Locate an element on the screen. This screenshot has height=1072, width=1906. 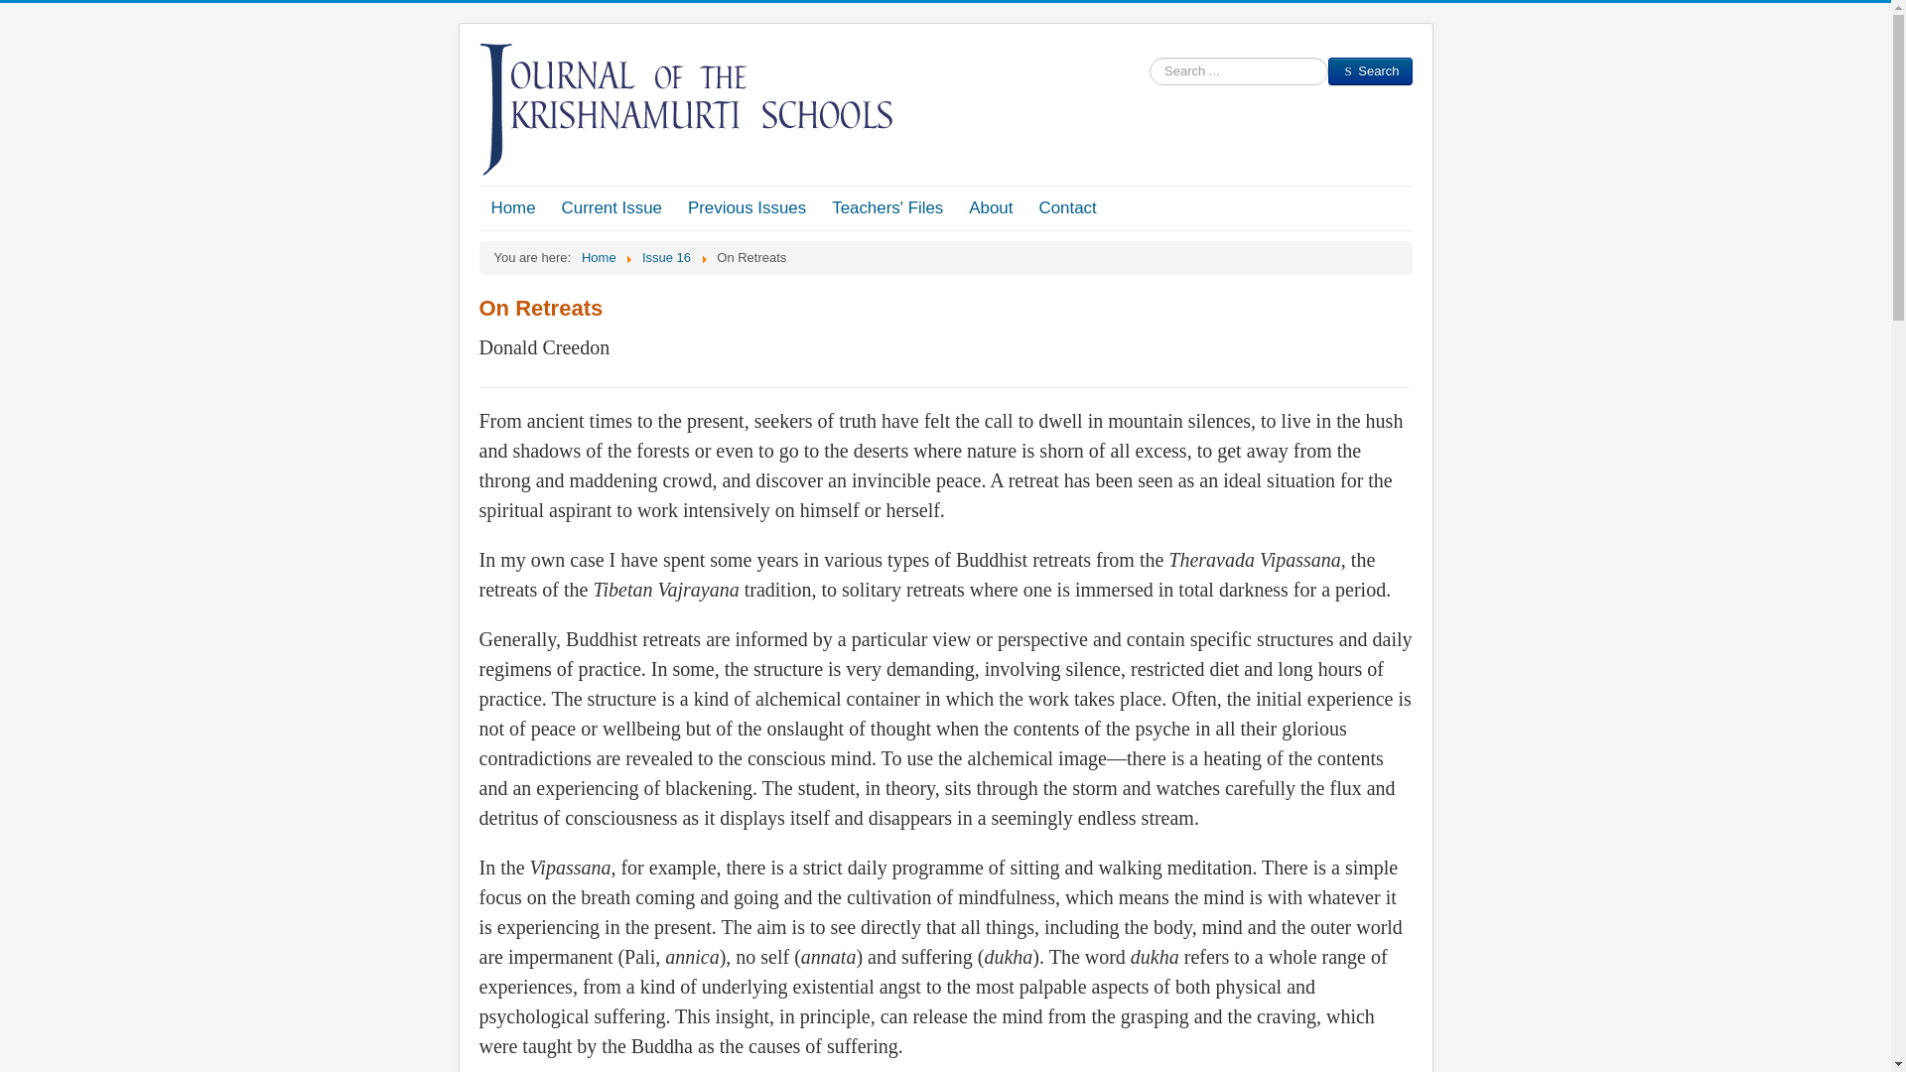
Search is located at coordinates (1370, 71).